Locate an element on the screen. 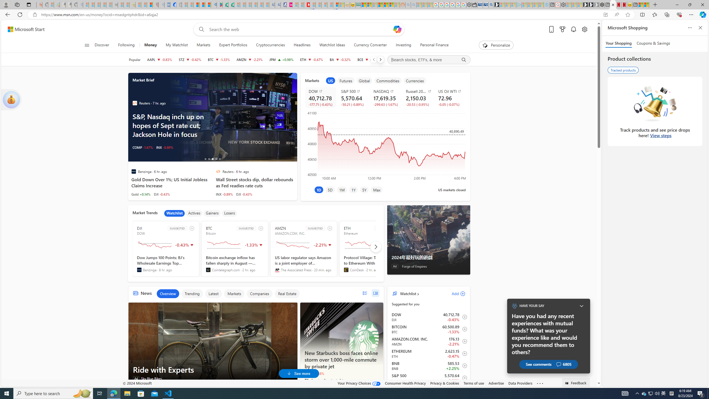 This screenshot has width=709, height=399. Expert Portfolios is located at coordinates (233, 45).